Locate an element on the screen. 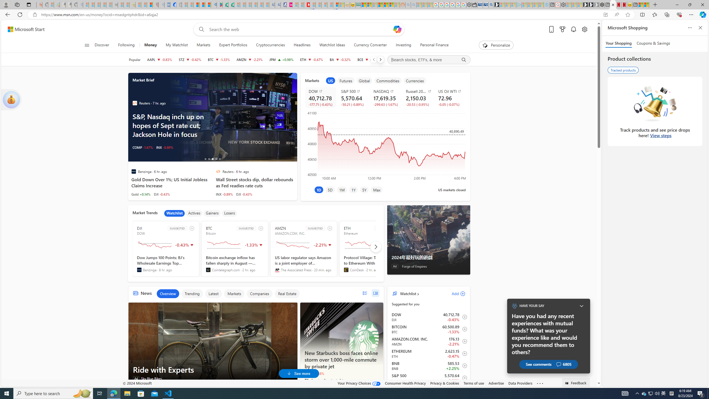 This screenshot has width=709, height=399. Expert Portfolios is located at coordinates (233, 45).